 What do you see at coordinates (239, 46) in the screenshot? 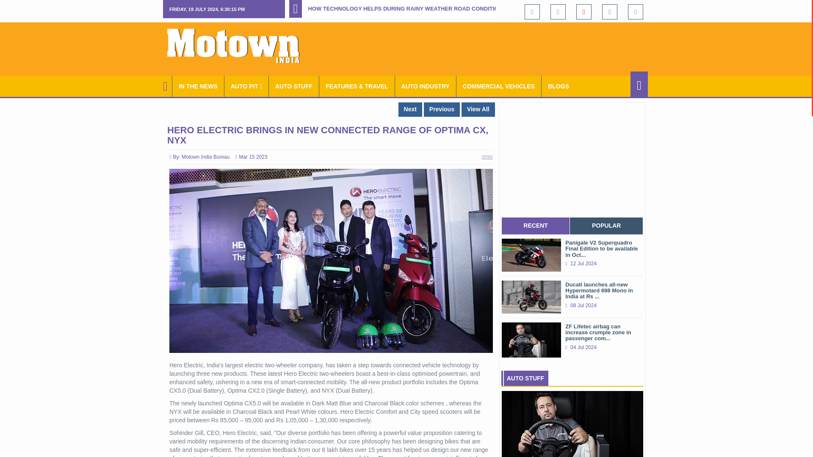
I see `MotownIndia` at bounding box center [239, 46].